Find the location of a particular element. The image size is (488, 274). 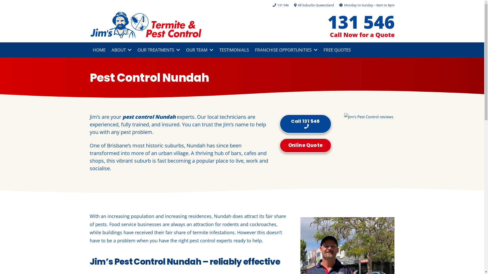

ABOUT is located at coordinates (121, 50).